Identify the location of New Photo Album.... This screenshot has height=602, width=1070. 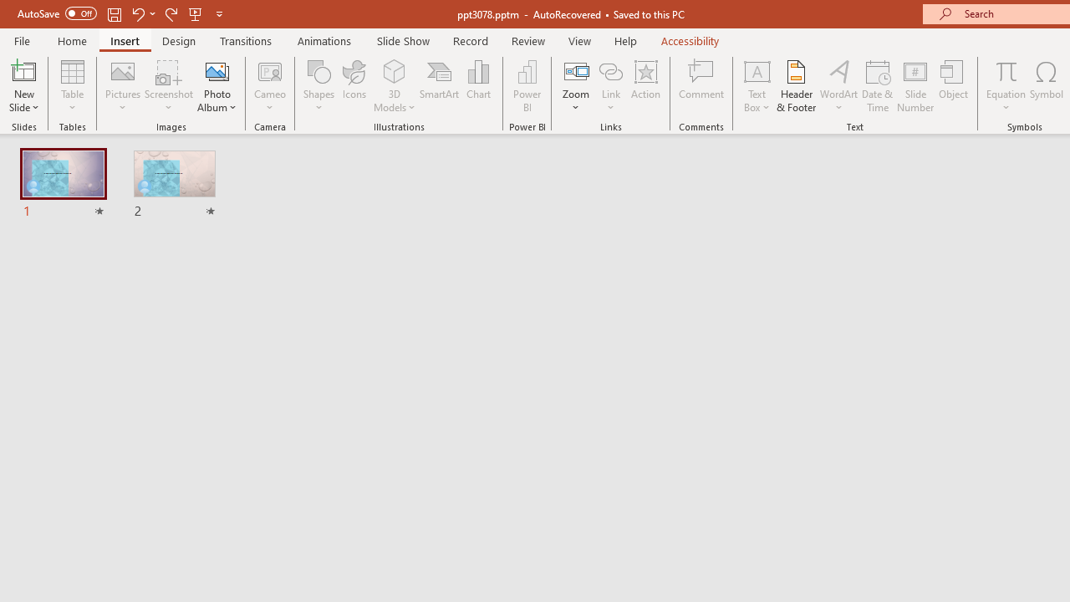
(217, 70).